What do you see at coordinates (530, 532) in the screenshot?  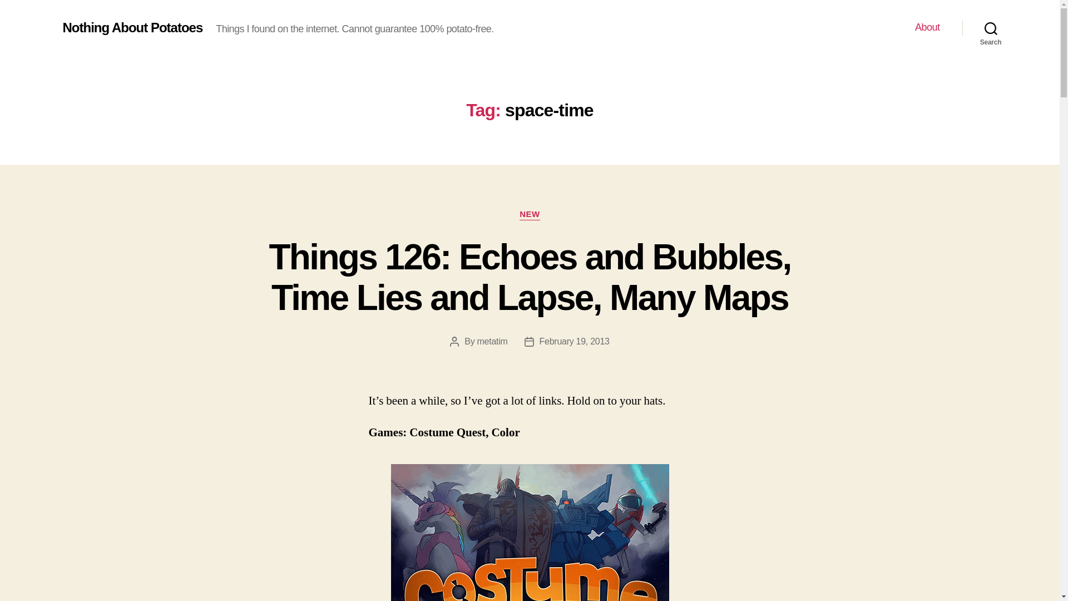 I see `Costume Quest` at bounding box center [530, 532].